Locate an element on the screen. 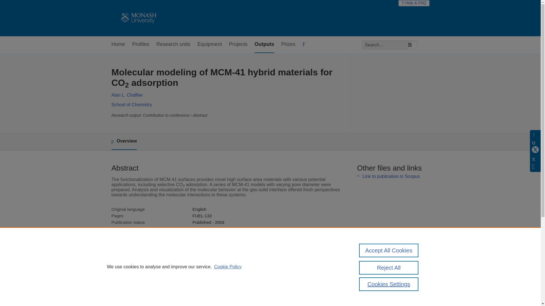  Outputs is located at coordinates (264, 44).